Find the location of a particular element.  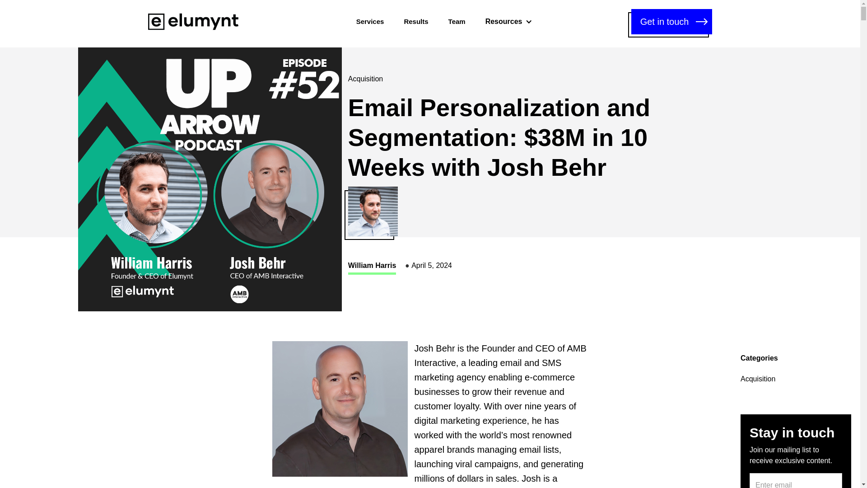

Results is located at coordinates (416, 22).